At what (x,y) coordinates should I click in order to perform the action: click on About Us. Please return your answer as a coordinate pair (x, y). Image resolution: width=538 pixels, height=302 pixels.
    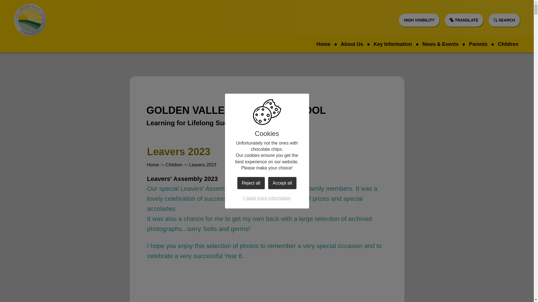
    Looking at the image, I should click on (352, 44).